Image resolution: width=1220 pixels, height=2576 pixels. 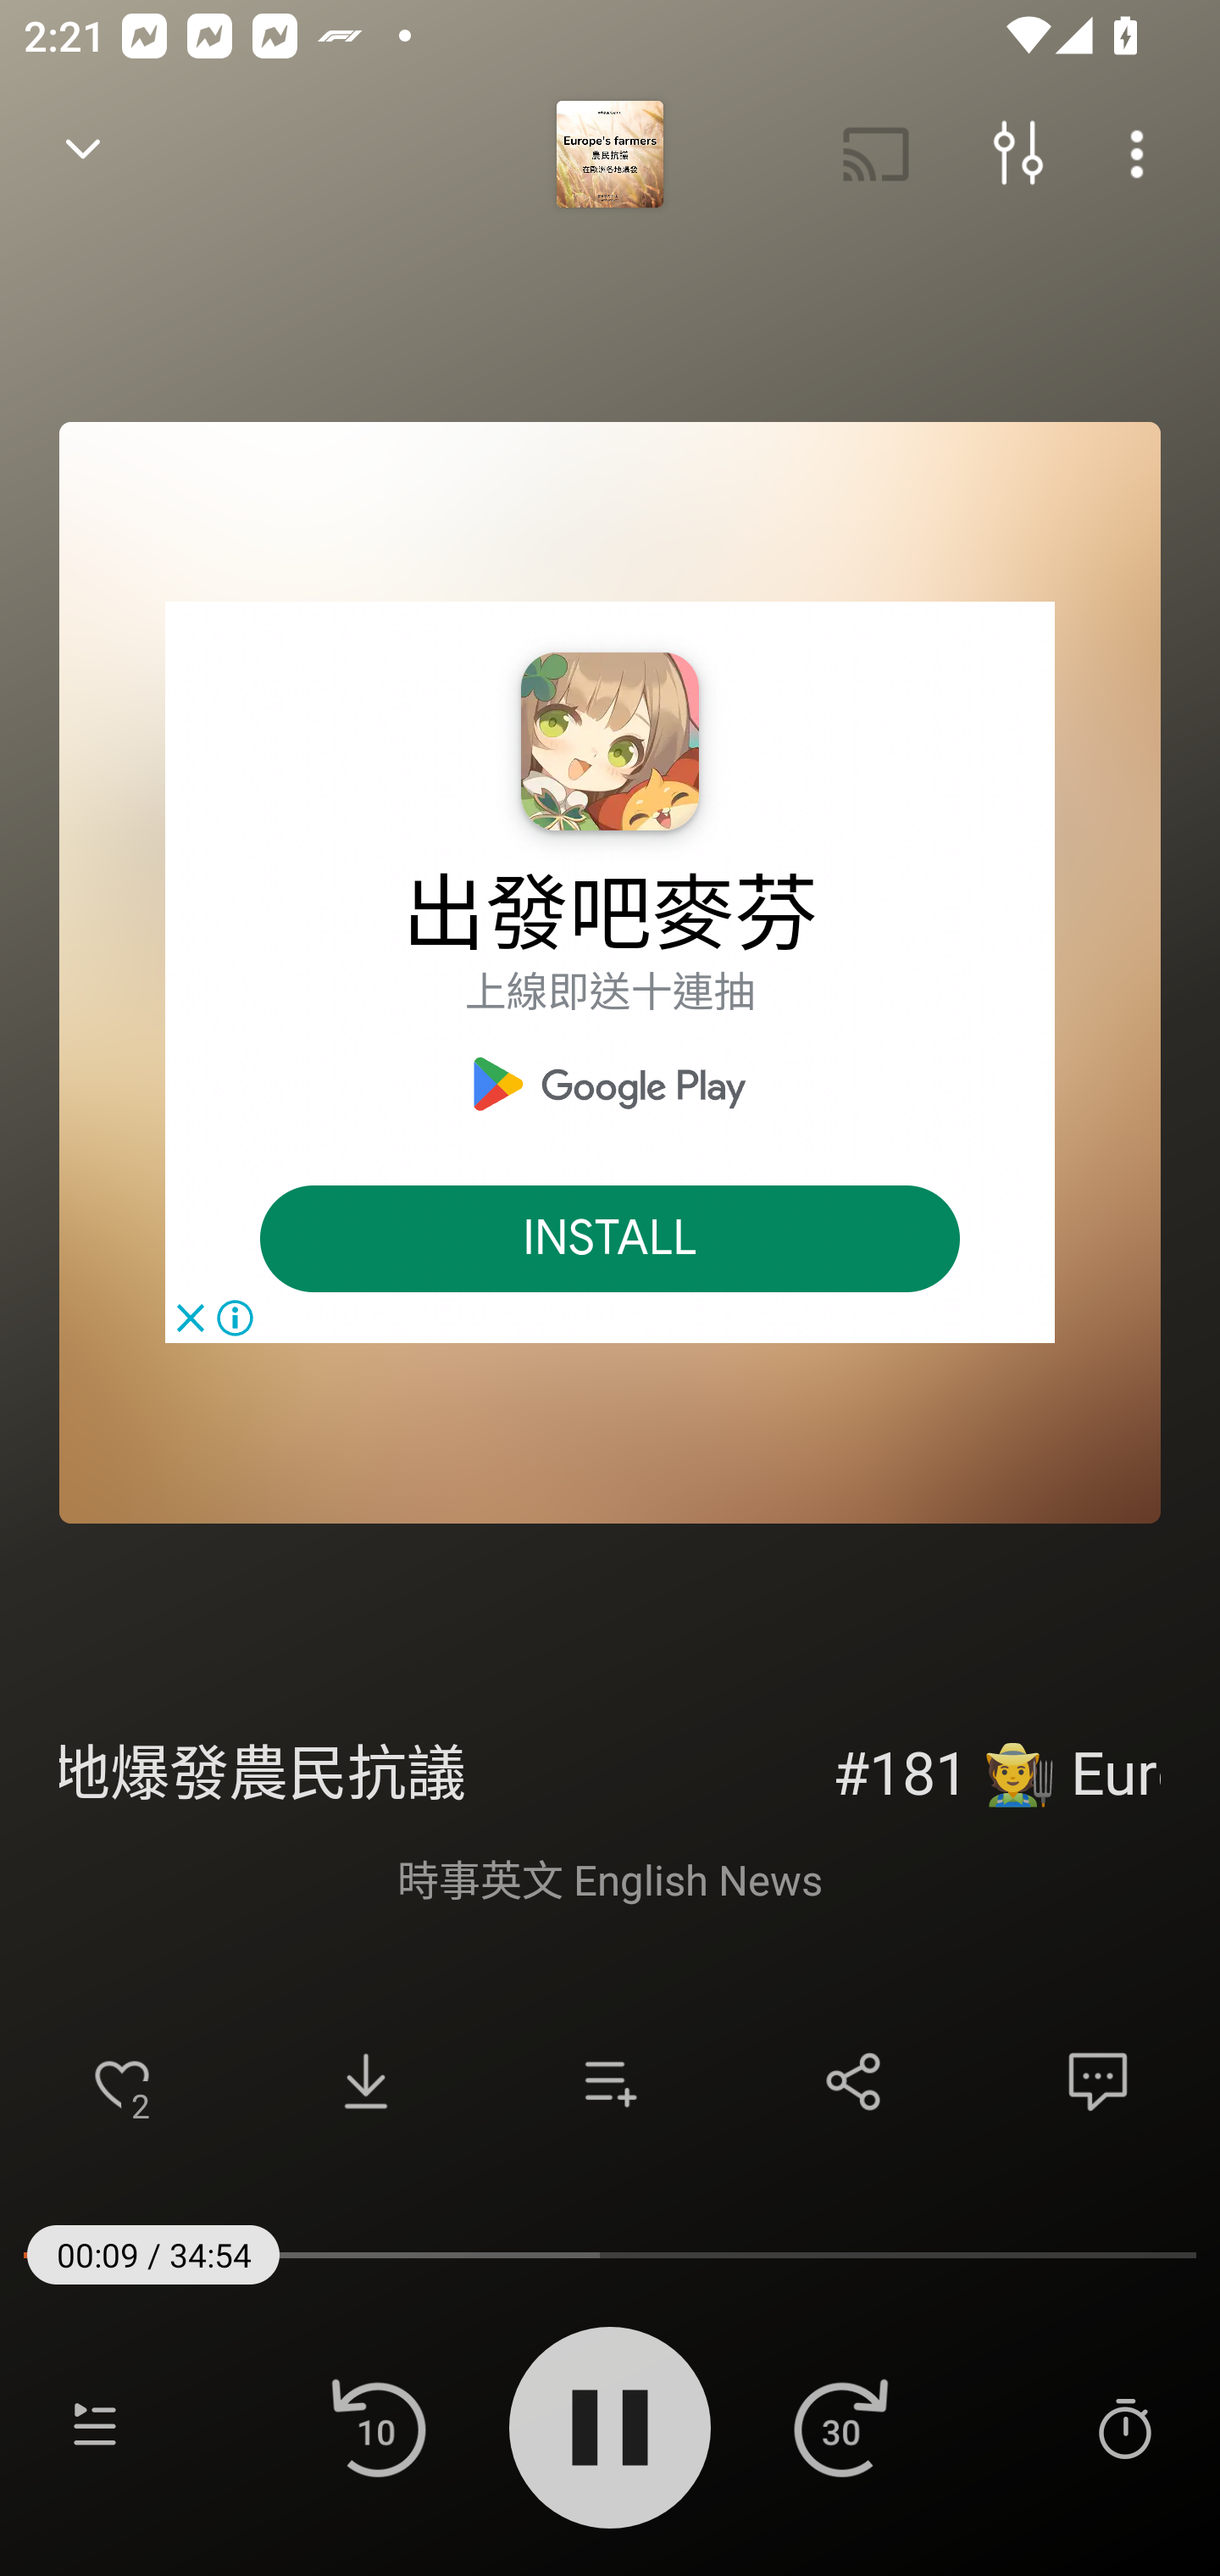 I want to click on INSTALL, so click(x=610, y=1239).